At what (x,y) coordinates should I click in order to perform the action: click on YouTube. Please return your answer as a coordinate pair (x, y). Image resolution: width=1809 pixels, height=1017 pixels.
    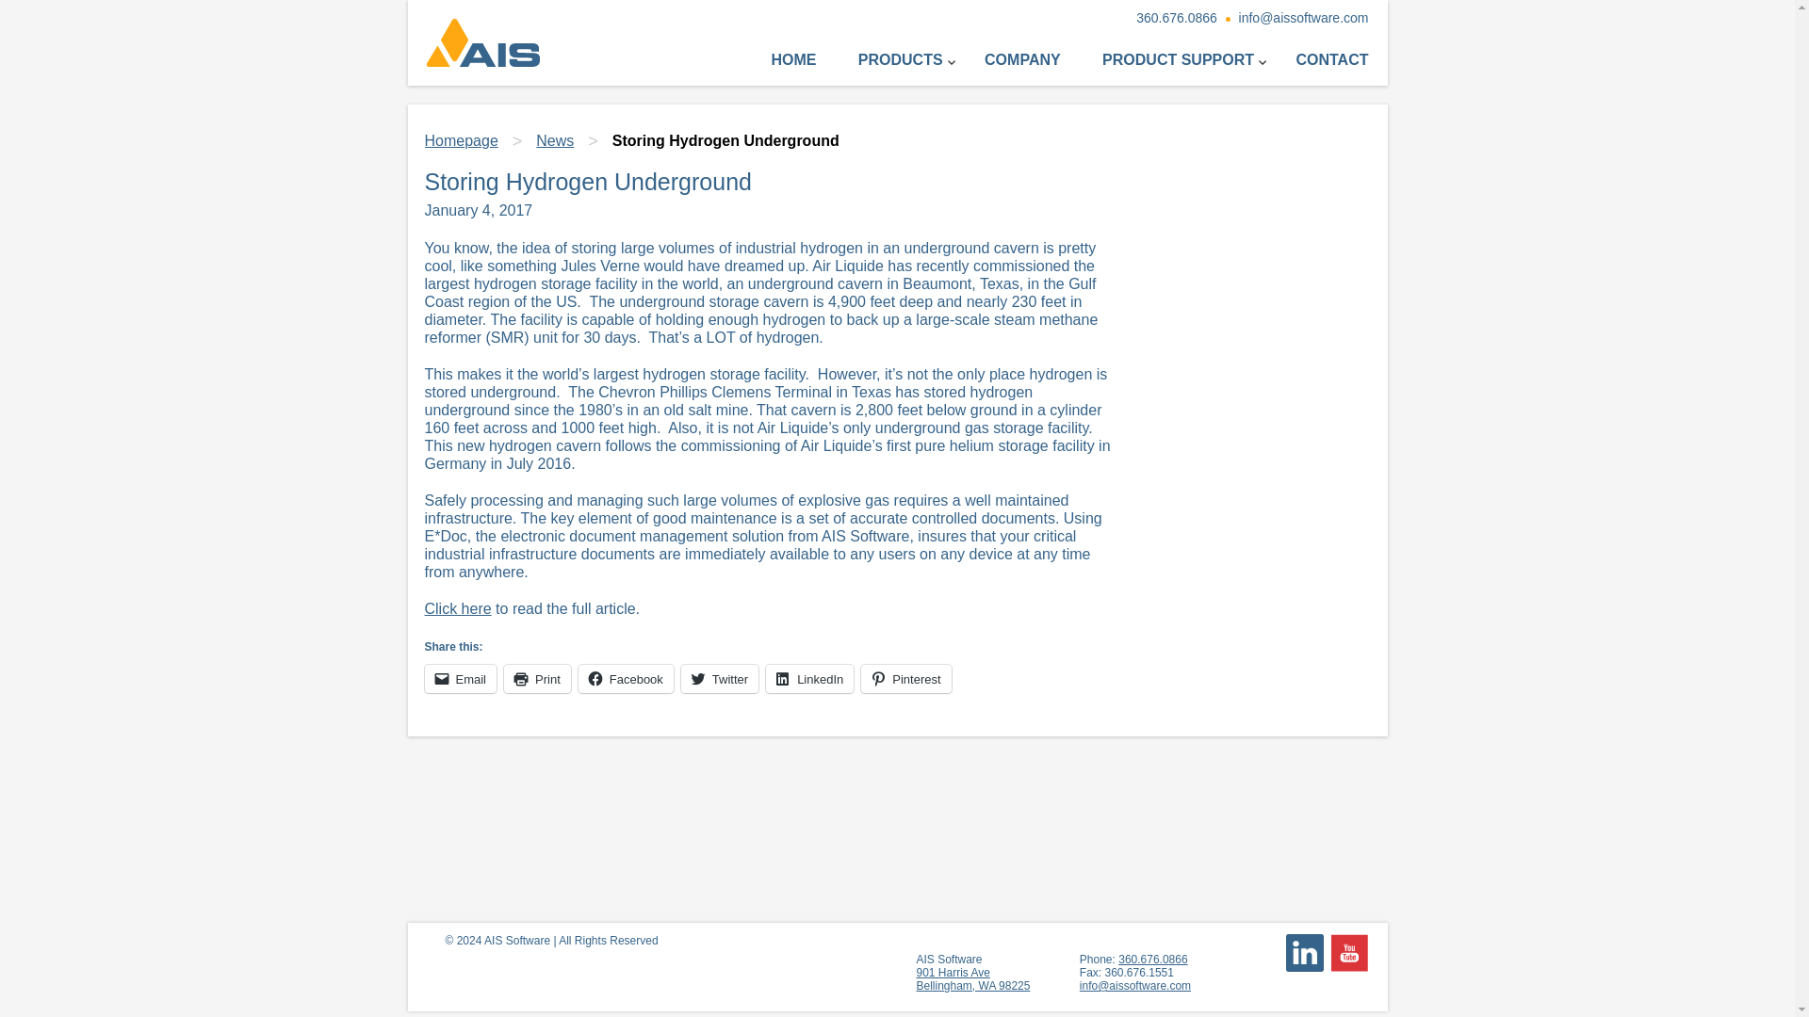
    Looking at the image, I should click on (972, 979).